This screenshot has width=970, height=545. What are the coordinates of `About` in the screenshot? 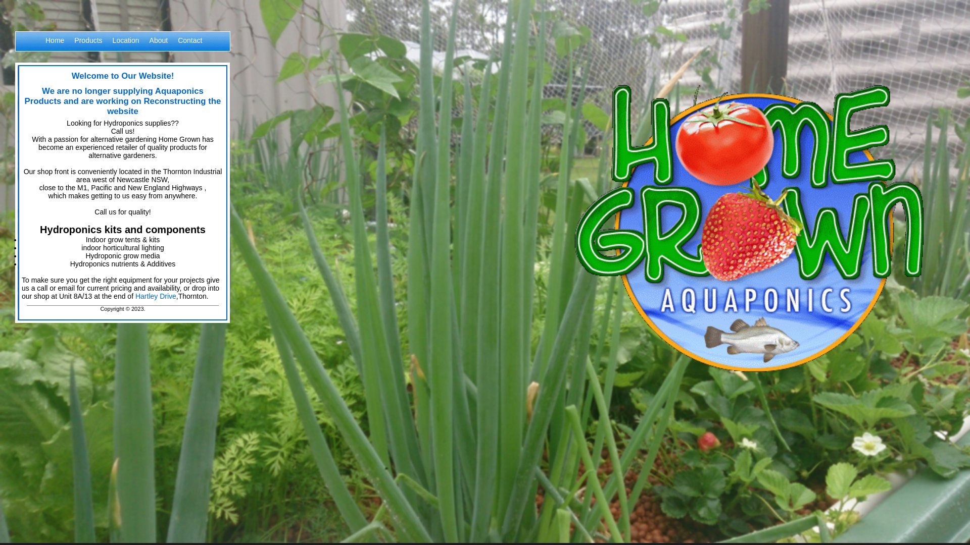 It's located at (159, 47).